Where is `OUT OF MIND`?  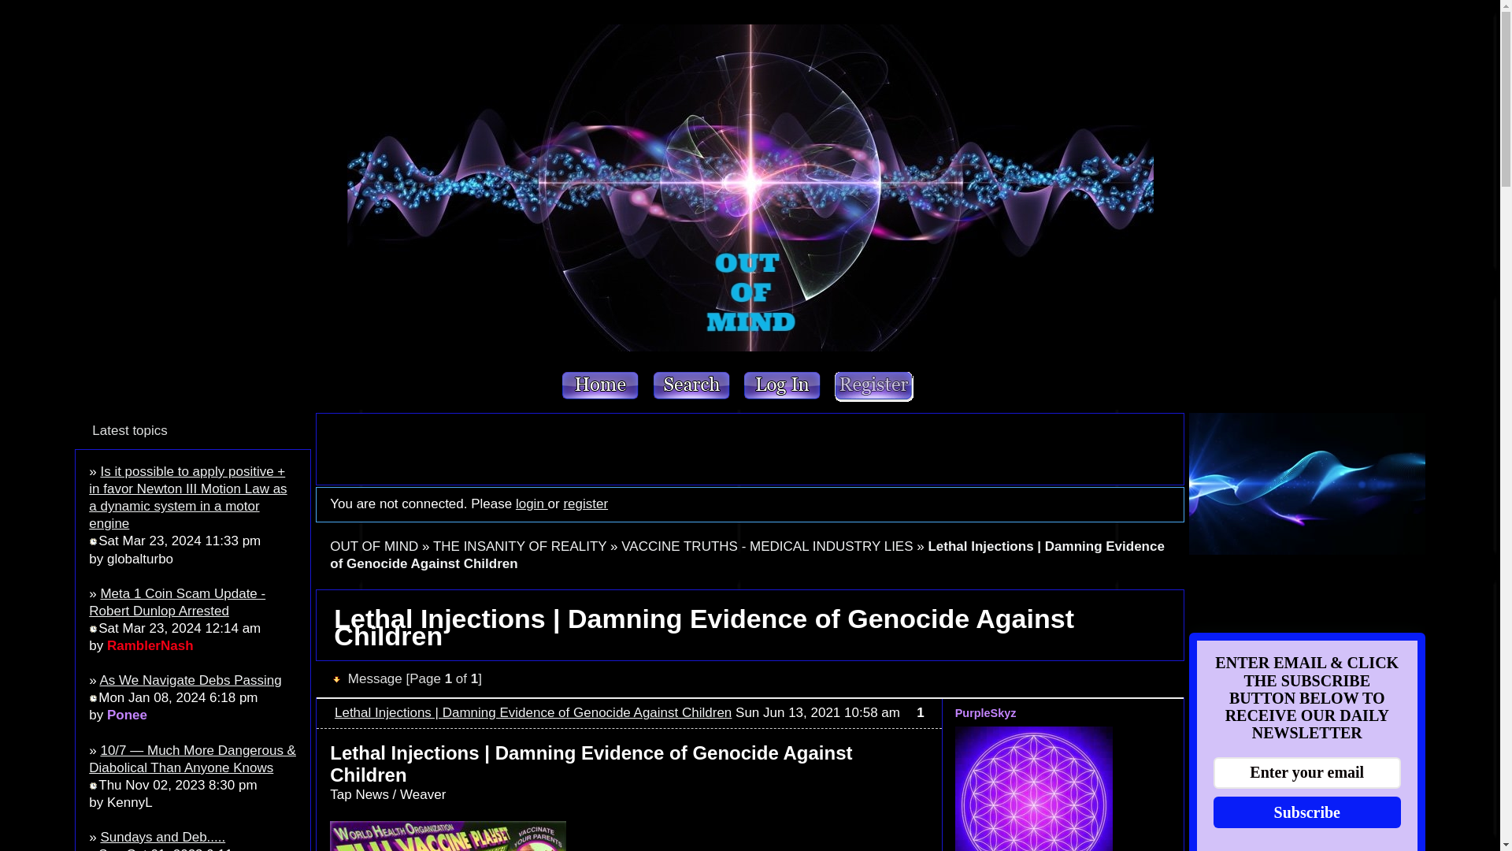 OUT OF MIND is located at coordinates (373, 546).